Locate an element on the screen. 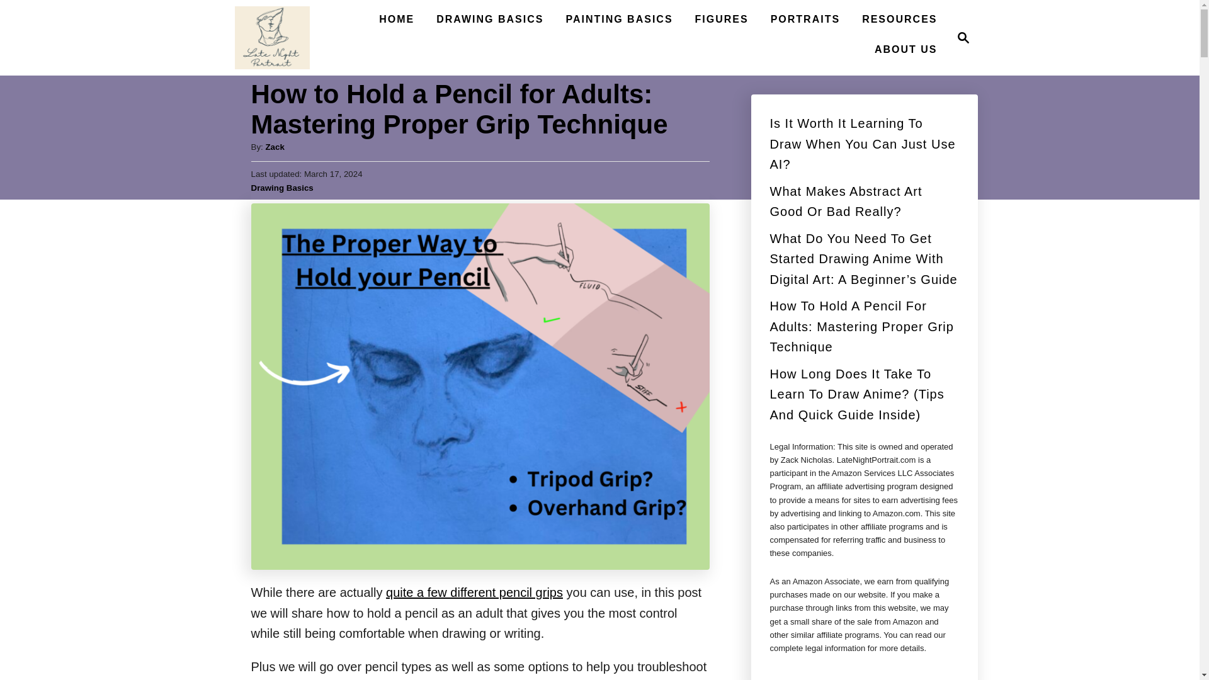 The image size is (1209, 680). Drawing Basics is located at coordinates (272, 38).